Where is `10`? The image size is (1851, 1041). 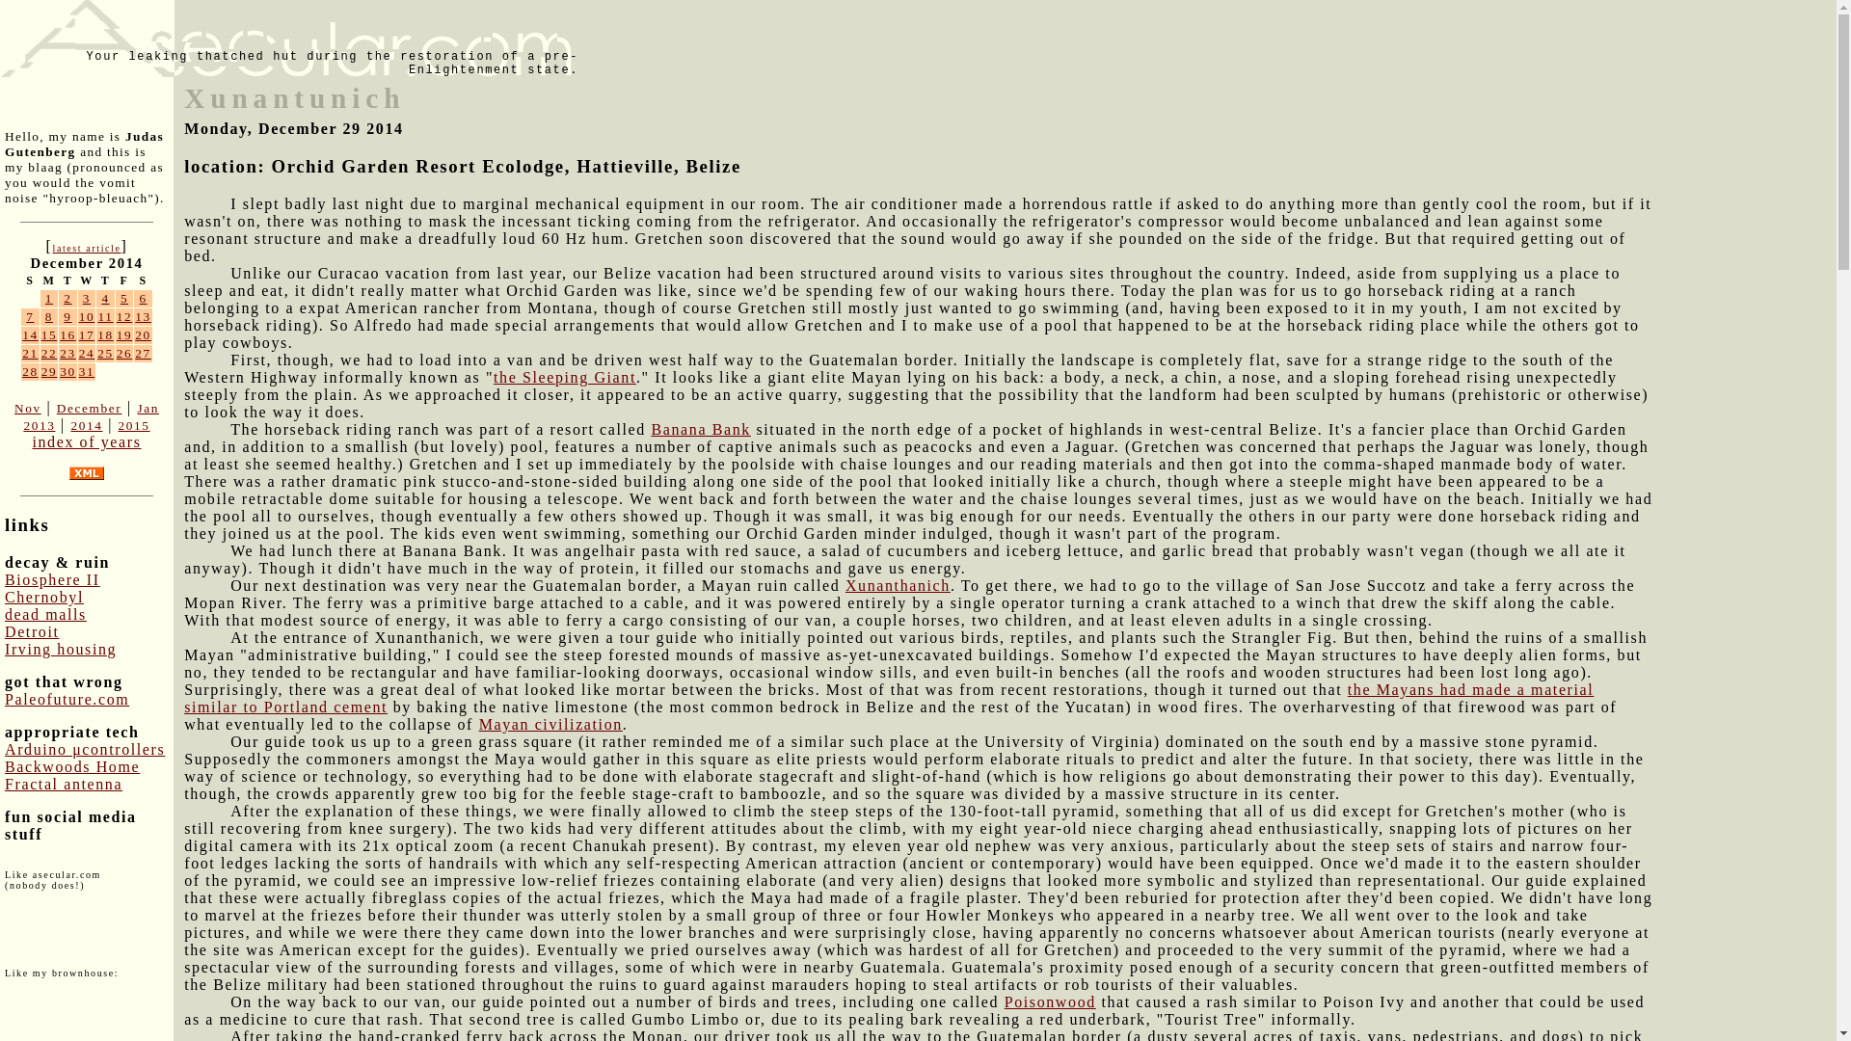
10 is located at coordinates (87, 316).